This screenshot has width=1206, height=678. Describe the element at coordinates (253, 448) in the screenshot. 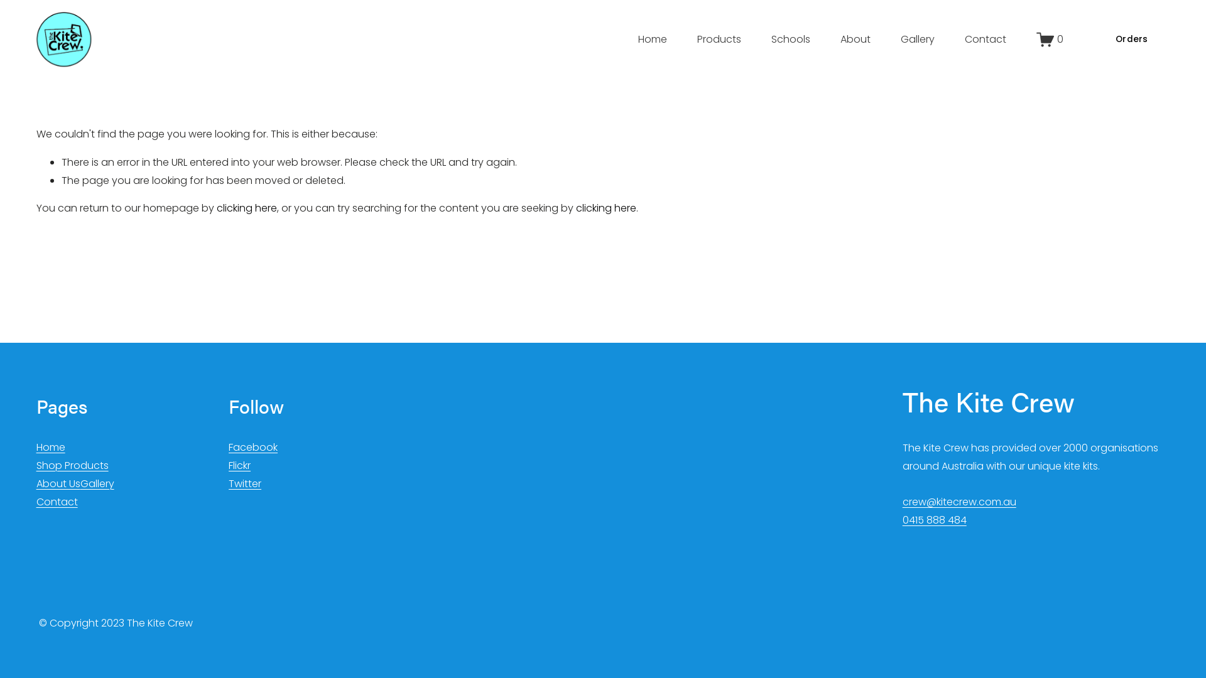

I see `Facebook` at that location.